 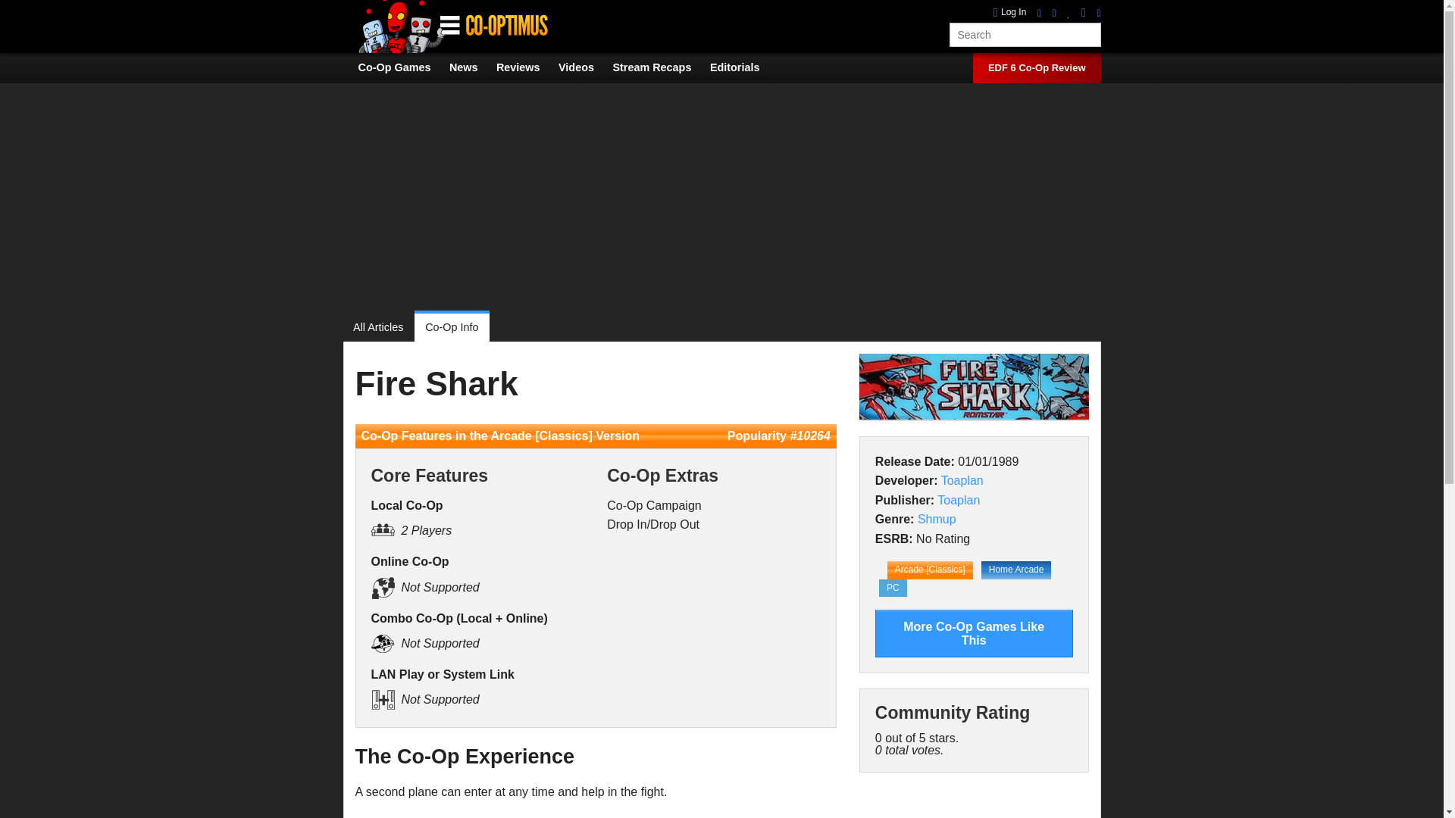 What do you see at coordinates (958, 500) in the screenshot?
I see `Toaplan` at bounding box center [958, 500].